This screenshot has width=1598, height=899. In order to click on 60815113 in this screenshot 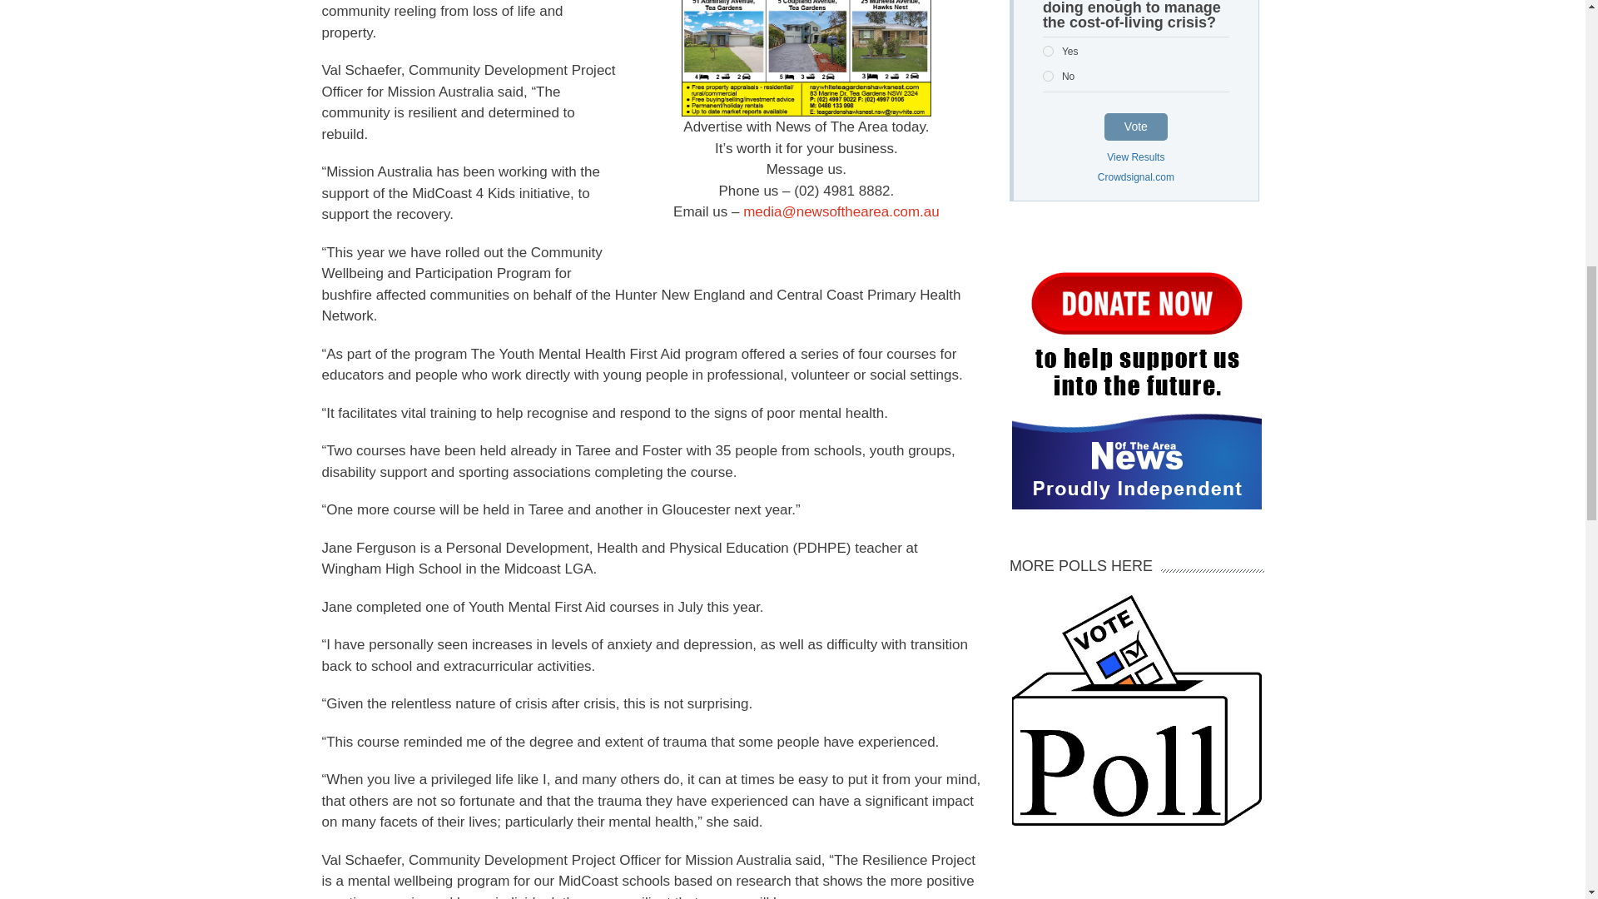, I will do `click(1048, 52)`.